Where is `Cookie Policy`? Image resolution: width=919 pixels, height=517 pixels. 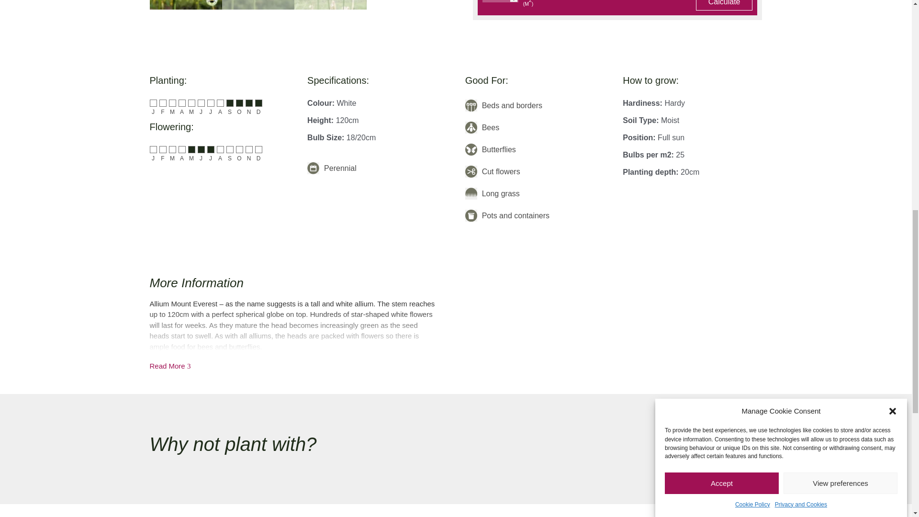 Cookie Policy is located at coordinates (752, 38).